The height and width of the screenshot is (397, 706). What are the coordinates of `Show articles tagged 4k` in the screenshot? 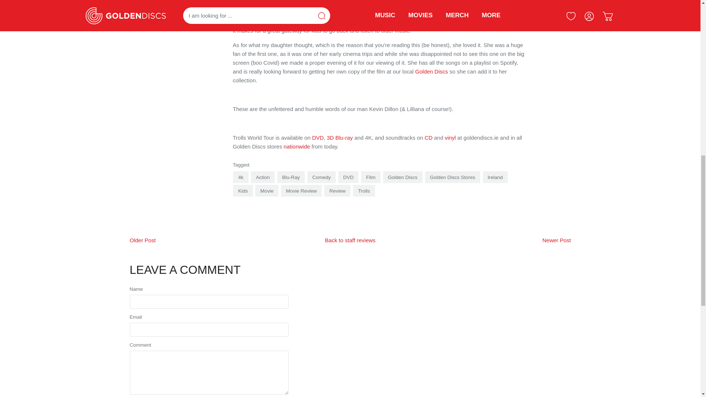 It's located at (240, 177).